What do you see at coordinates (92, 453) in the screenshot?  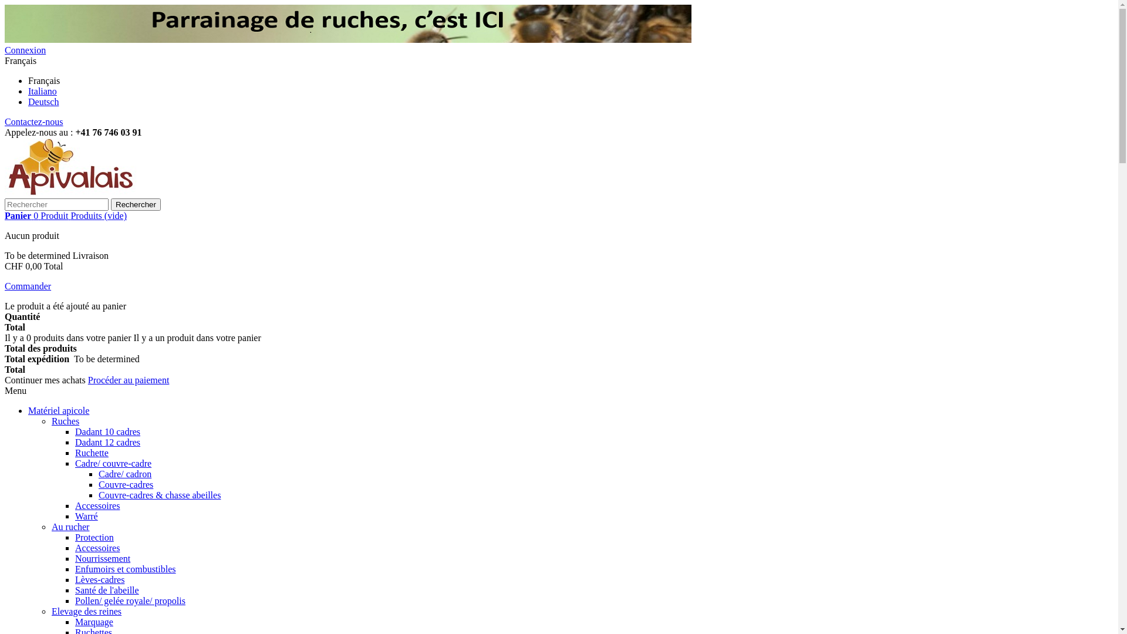 I see `Ruchette` at bounding box center [92, 453].